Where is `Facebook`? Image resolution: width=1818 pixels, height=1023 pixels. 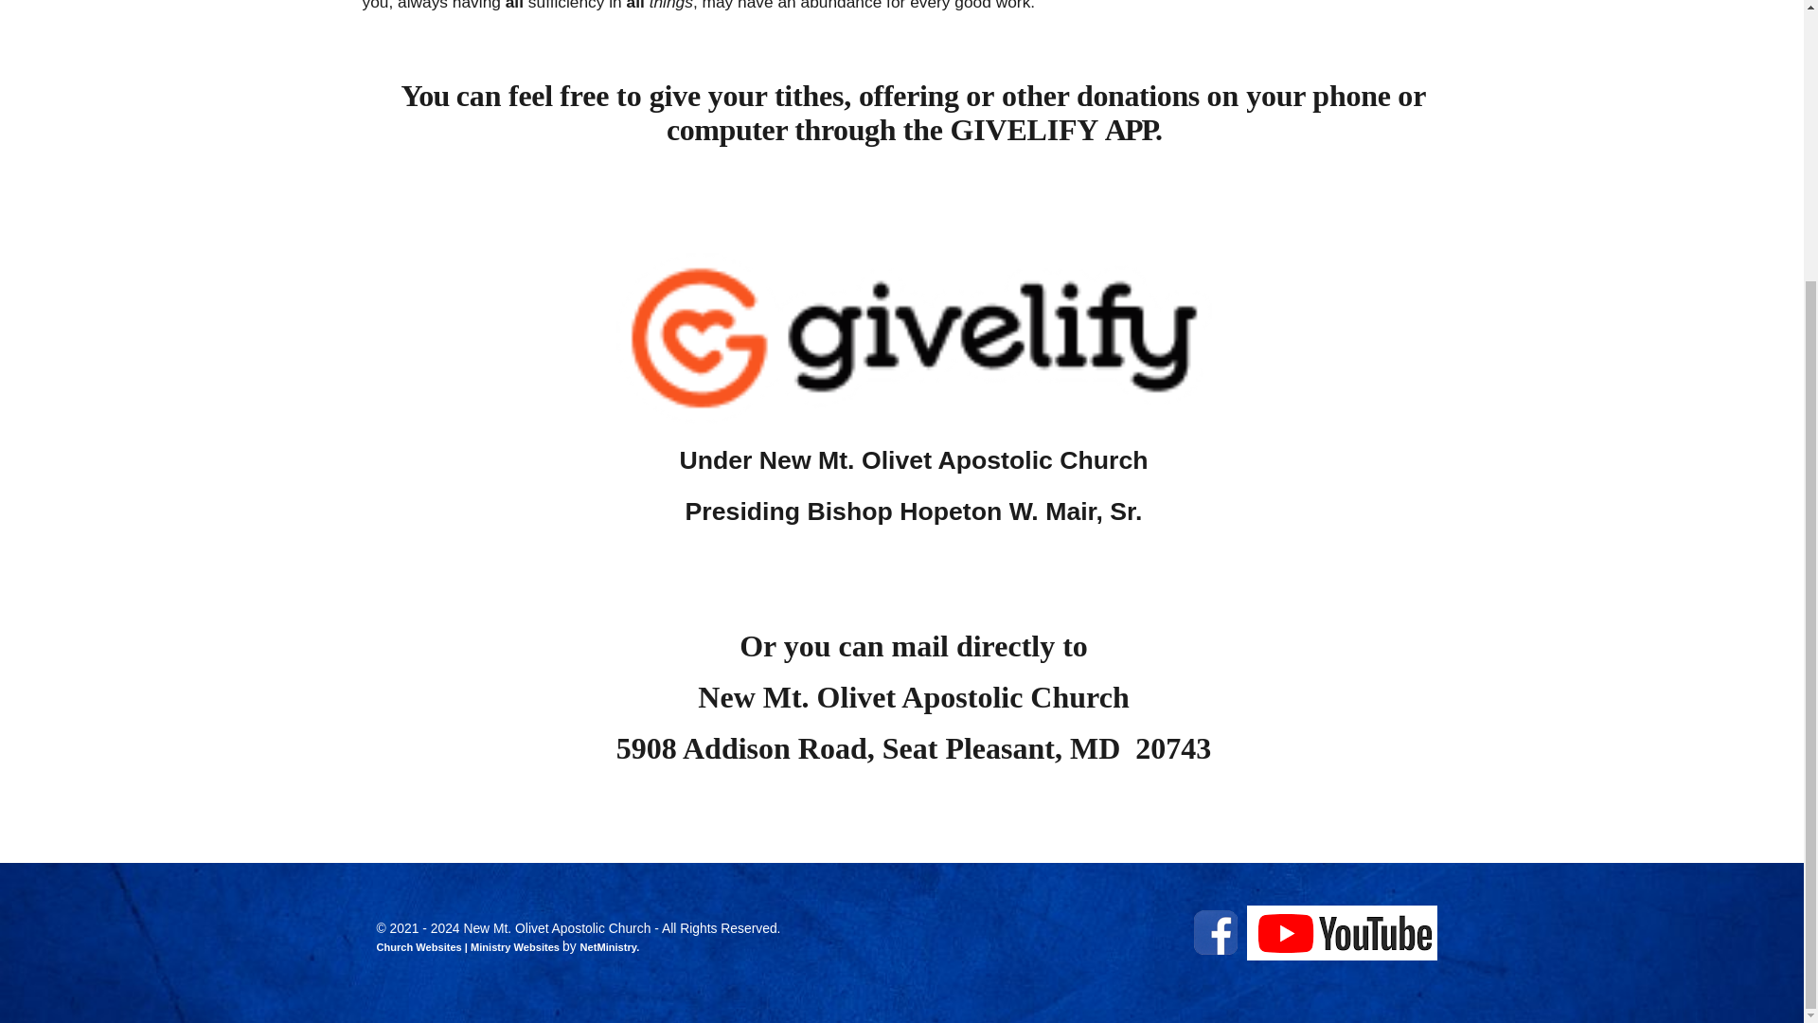 Facebook is located at coordinates (1216, 932).